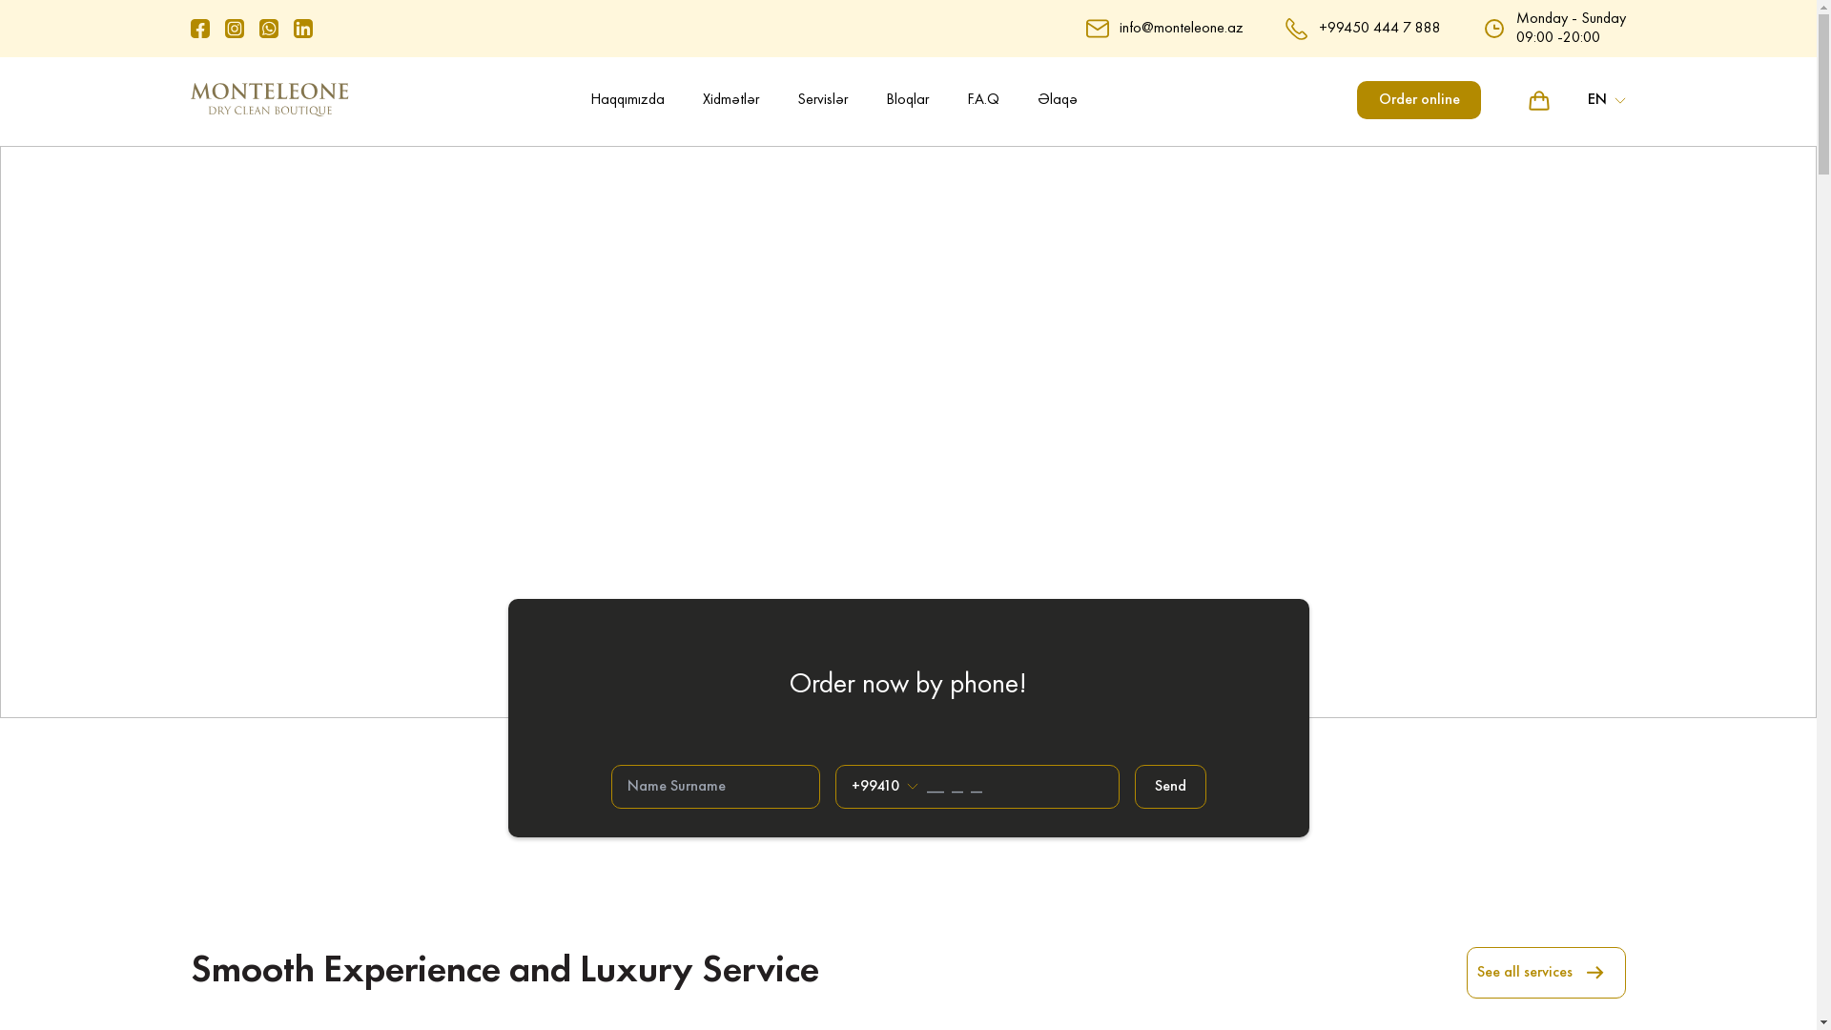 Image resolution: width=1831 pixels, height=1030 pixels. I want to click on Bloqlar, so click(908, 100).